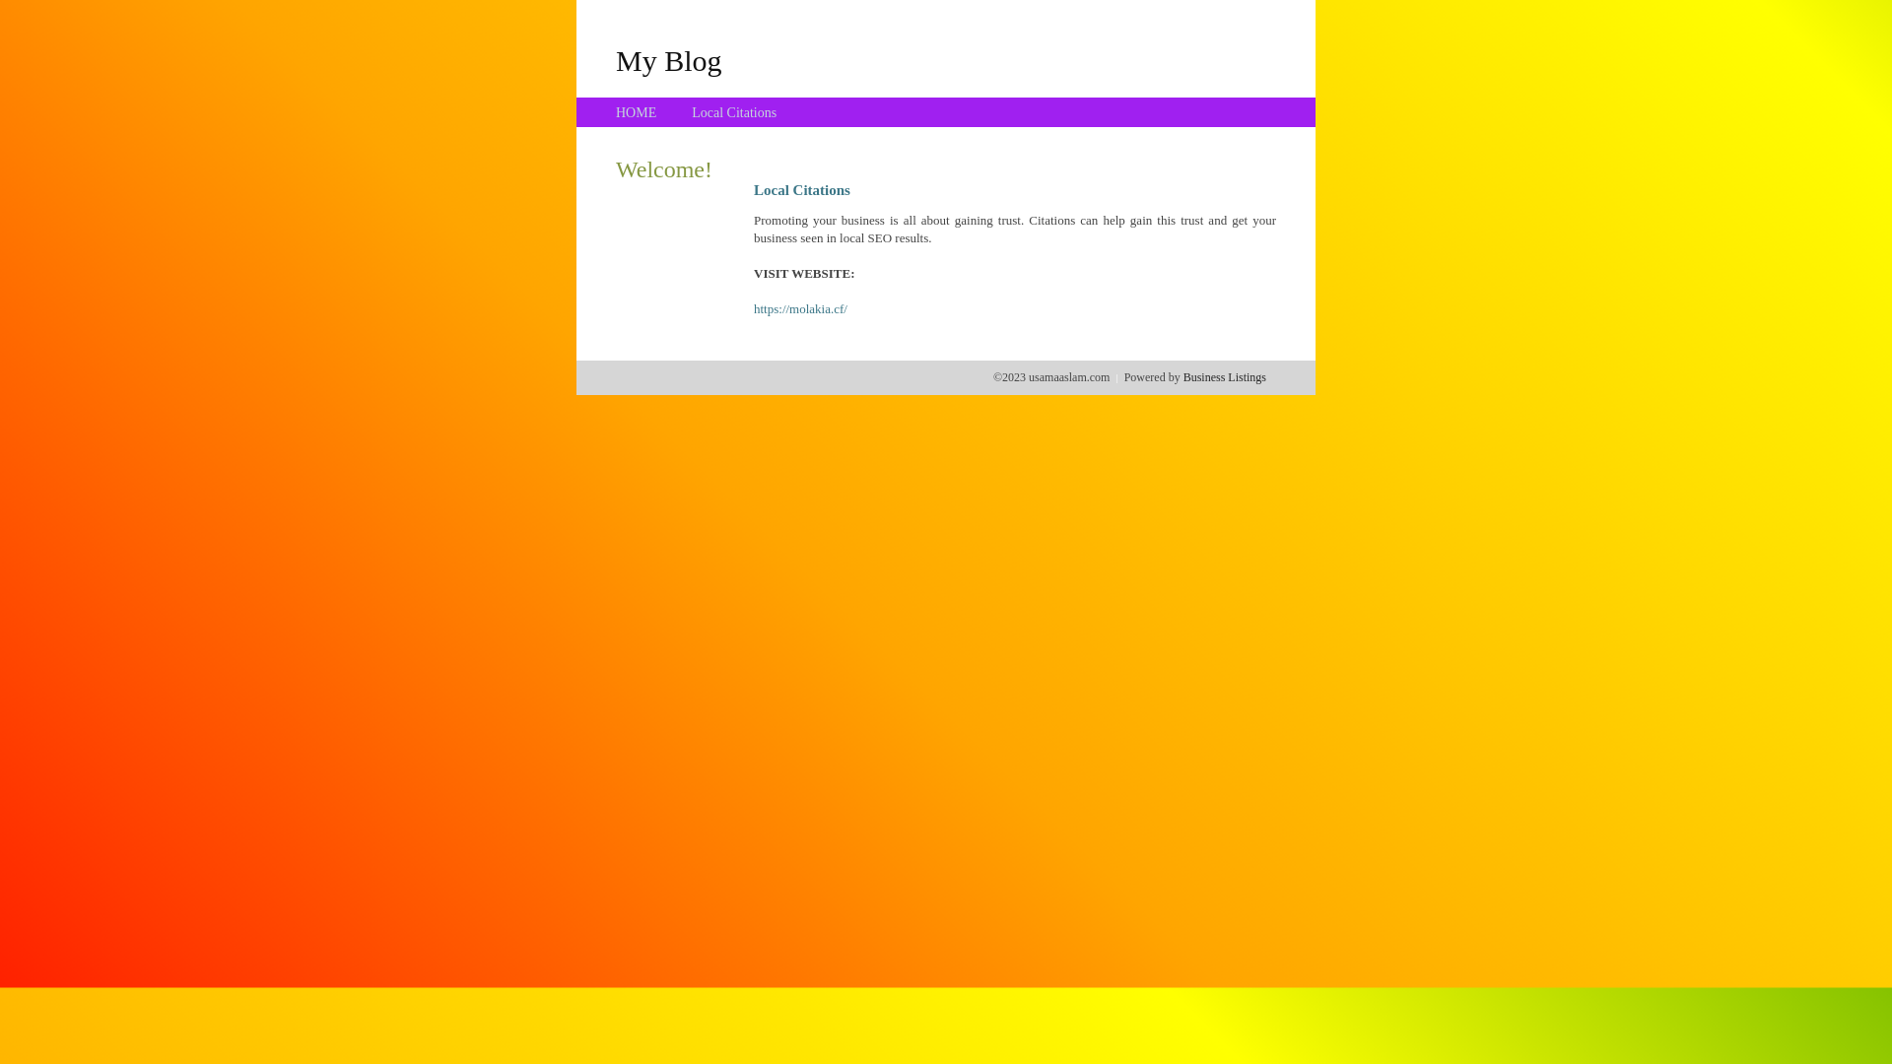  What do you see at coordinates (1225, 377) in the screenshot?
I see `Business Listings` at bounding box center [1225, 377].